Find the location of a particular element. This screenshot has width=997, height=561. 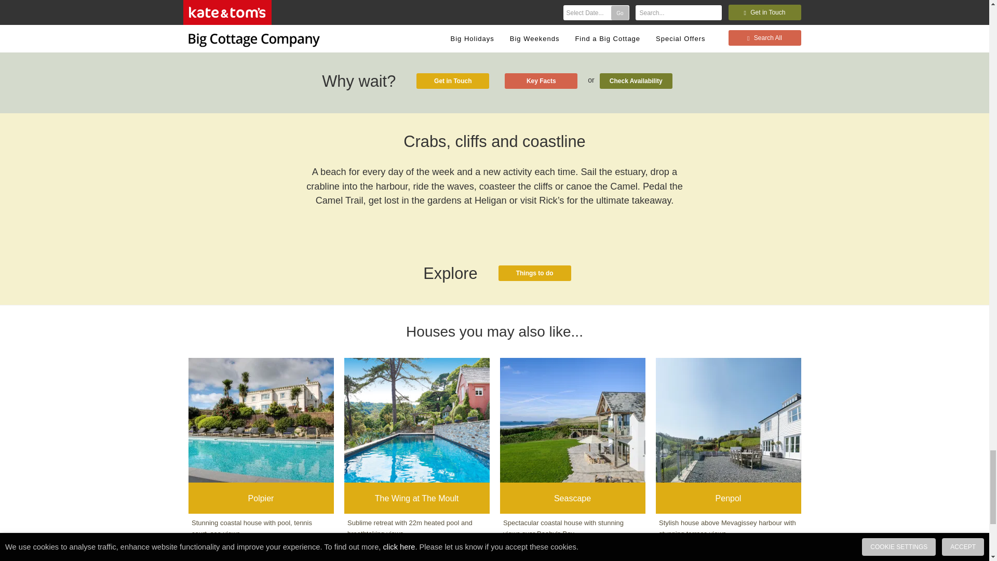

Check Availability is located at coordinates (636, 81).